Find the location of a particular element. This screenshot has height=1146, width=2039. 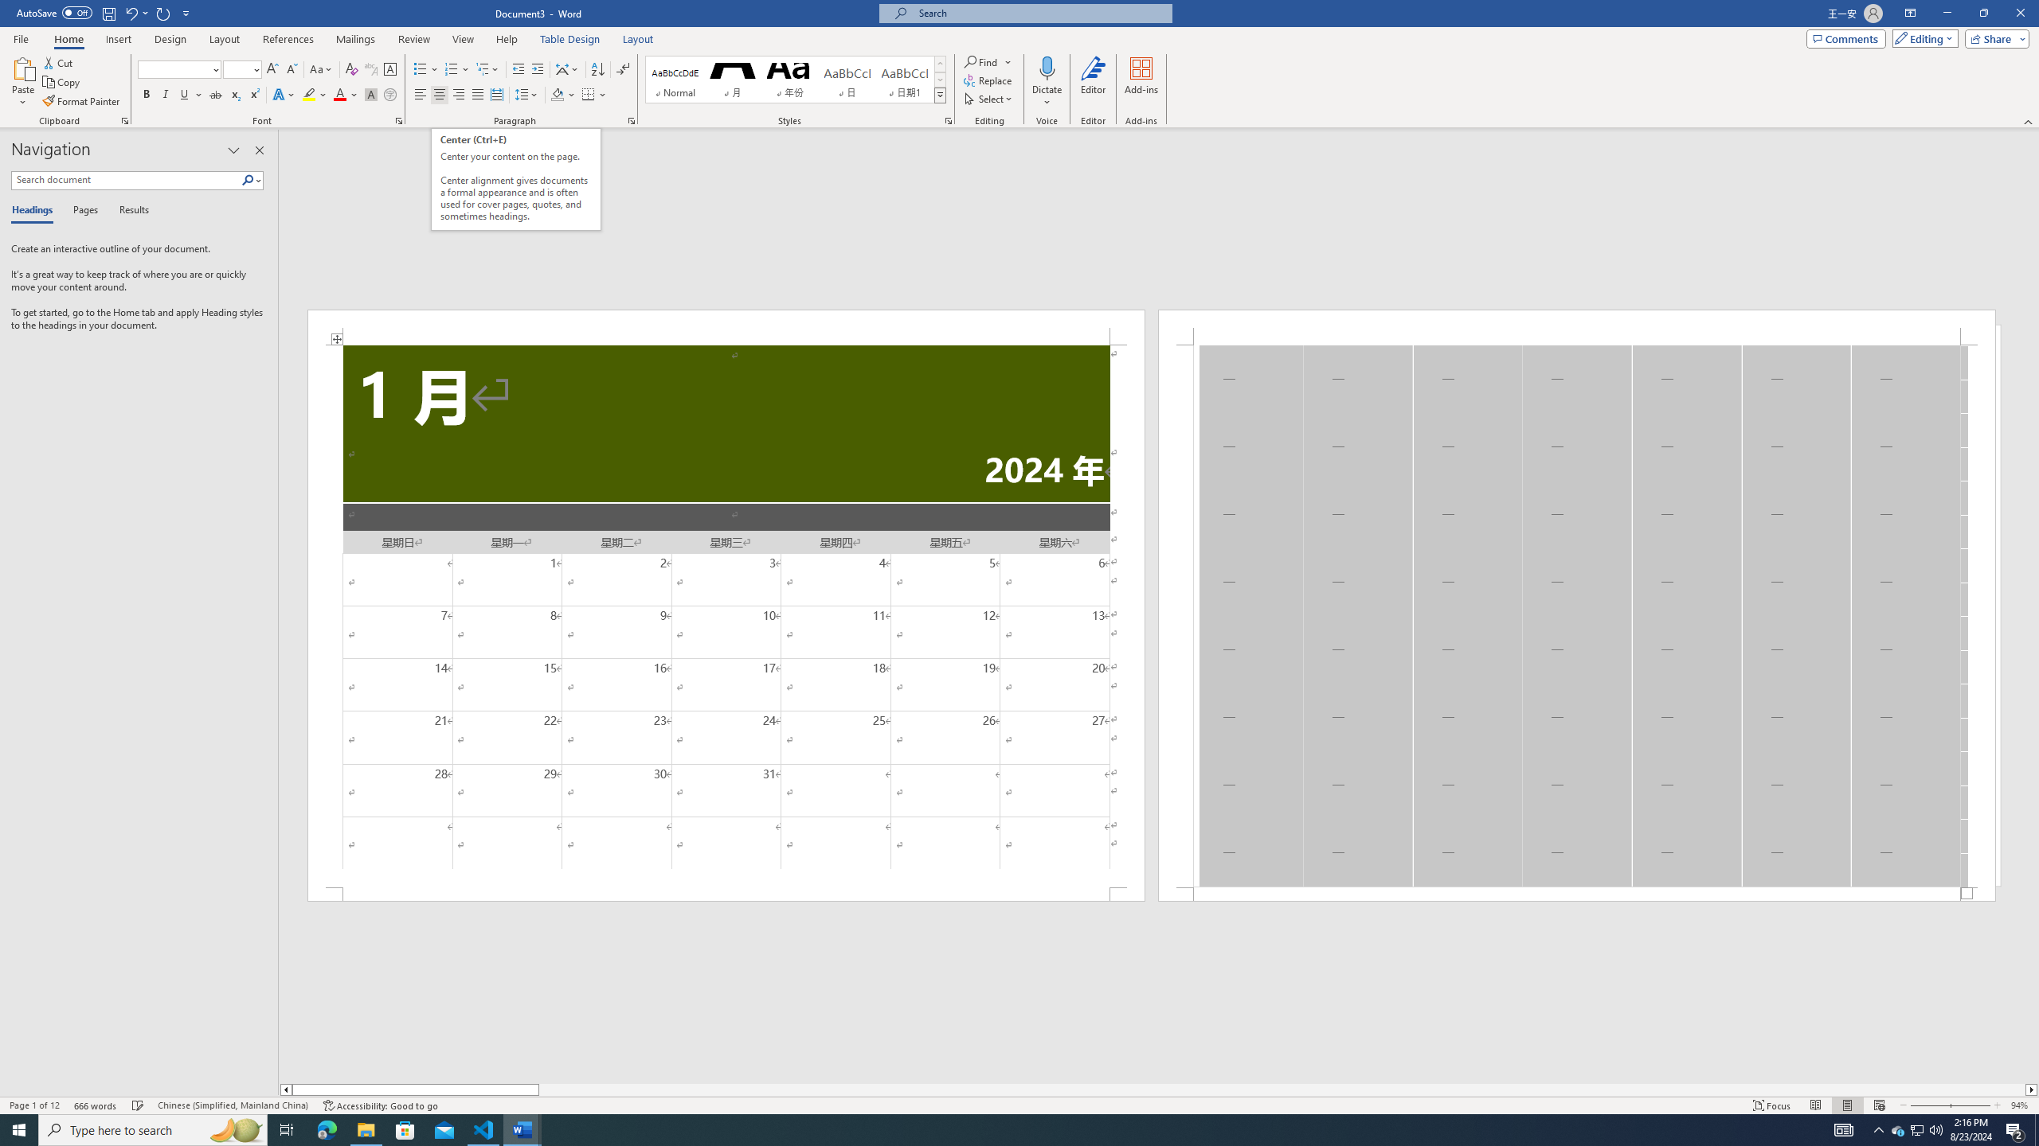

Styles is located at coordinates (940, 95).